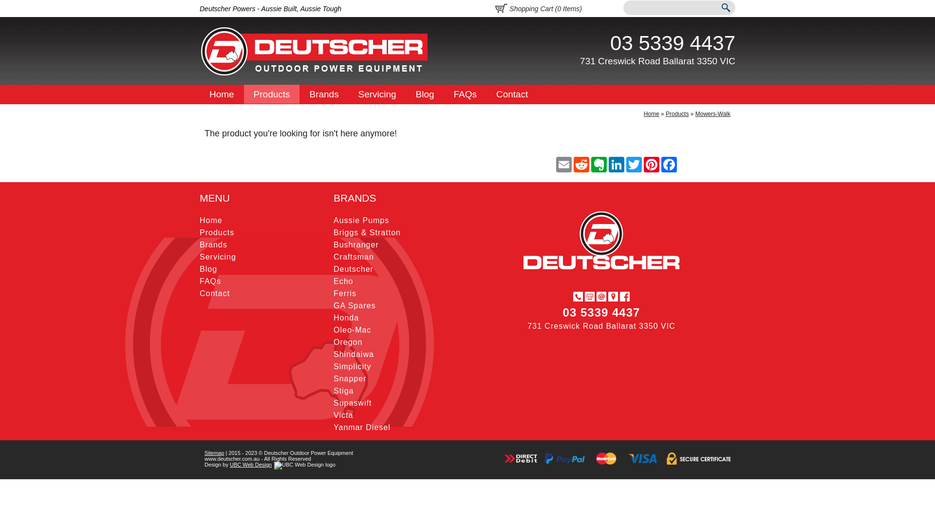 The image size is (935, 526). I want to click on Briggs & Stratton, so click(367, 233).